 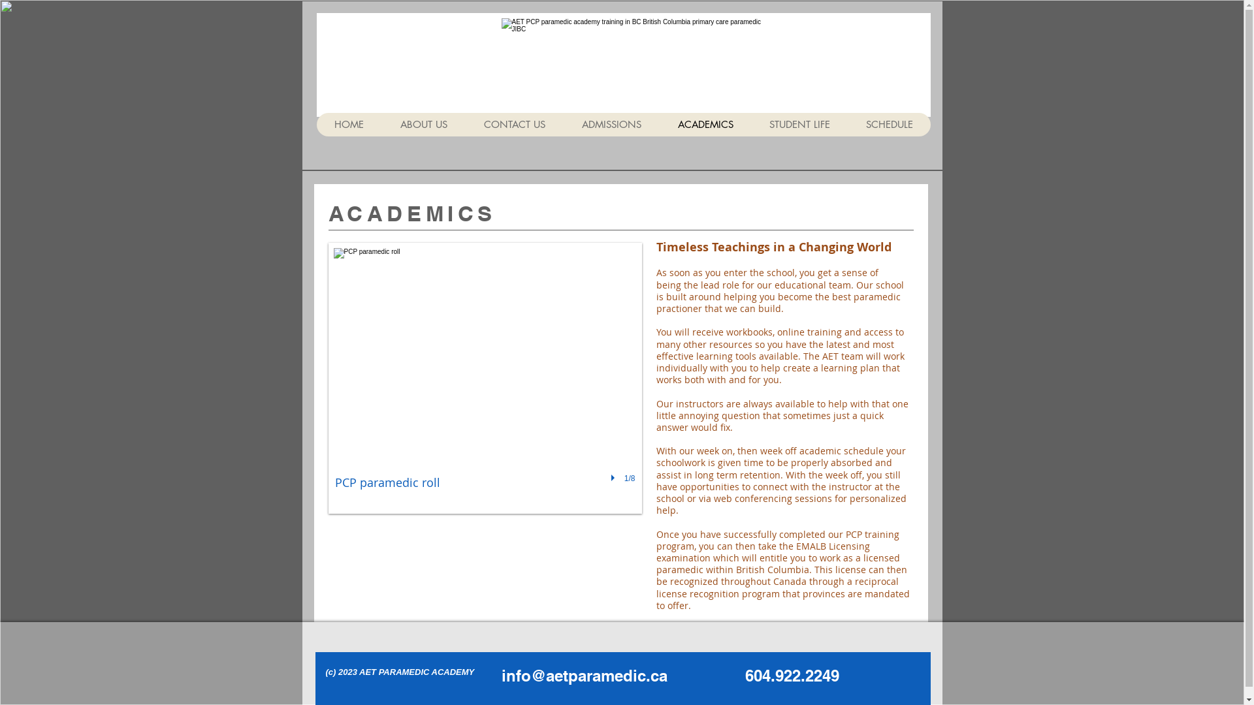 What do you see at coordinates (890, 125) in the screenshot?
I see `SCHEDULE` at bounding box center [890, 125].